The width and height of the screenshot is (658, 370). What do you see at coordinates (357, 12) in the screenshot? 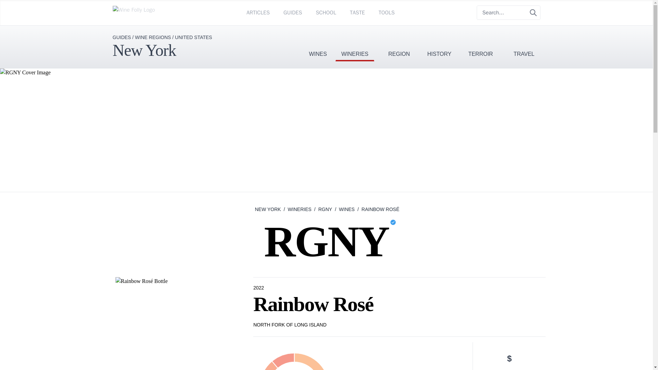
I see `TASTE` at bounding box center [357, 12].